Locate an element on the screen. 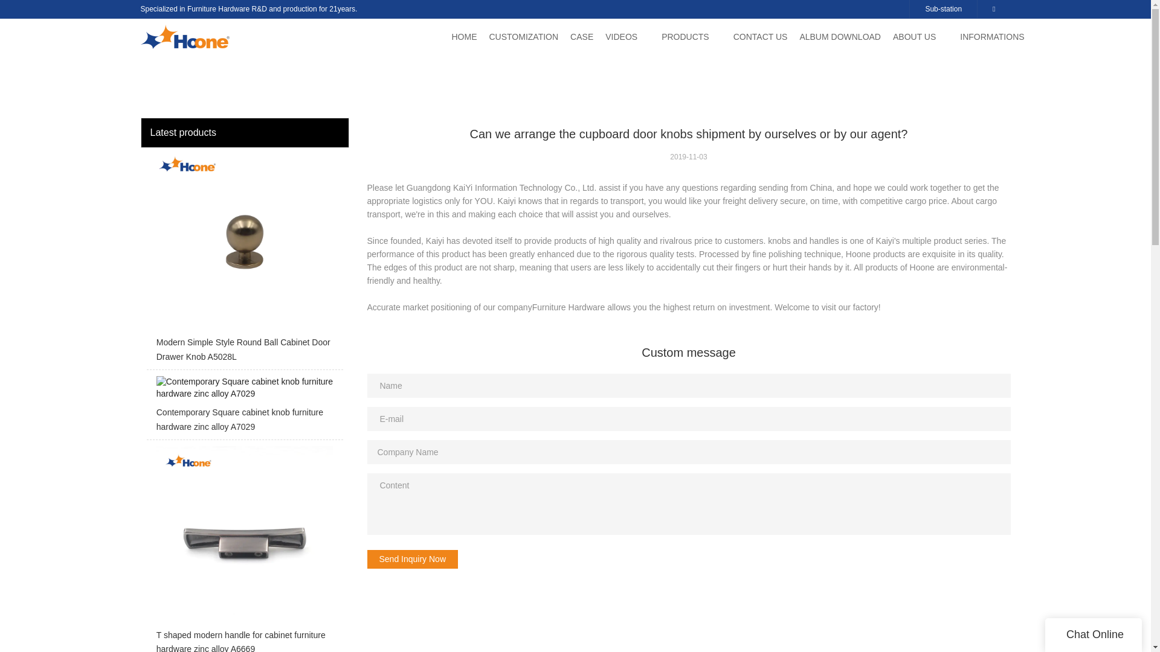  CONTACT US is located at coordinates (760, 36).